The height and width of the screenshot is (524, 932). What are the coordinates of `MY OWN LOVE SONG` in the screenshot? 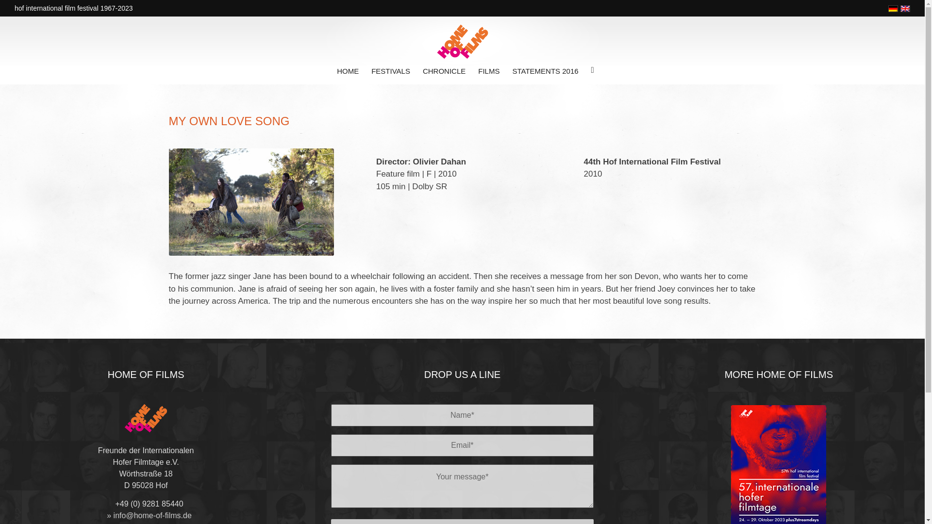 It's located at (251, 202).